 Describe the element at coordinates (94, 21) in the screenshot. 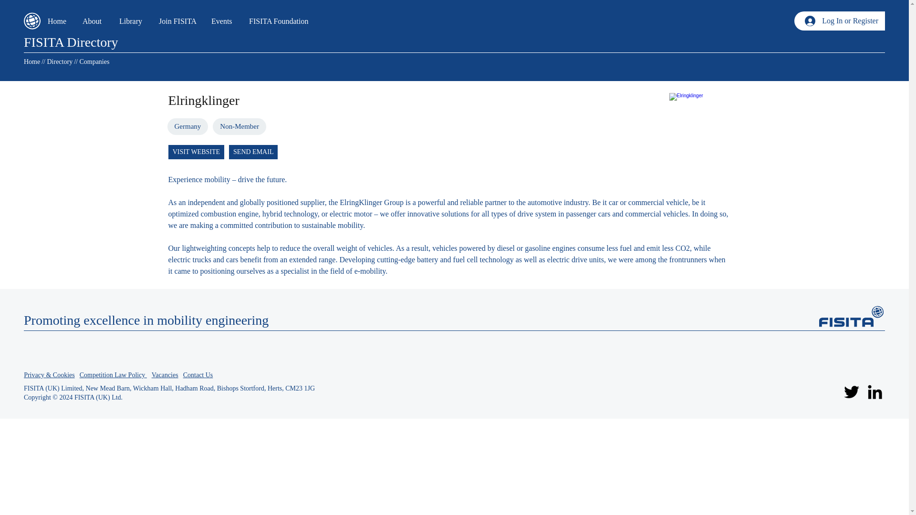

I see `About` at that location.